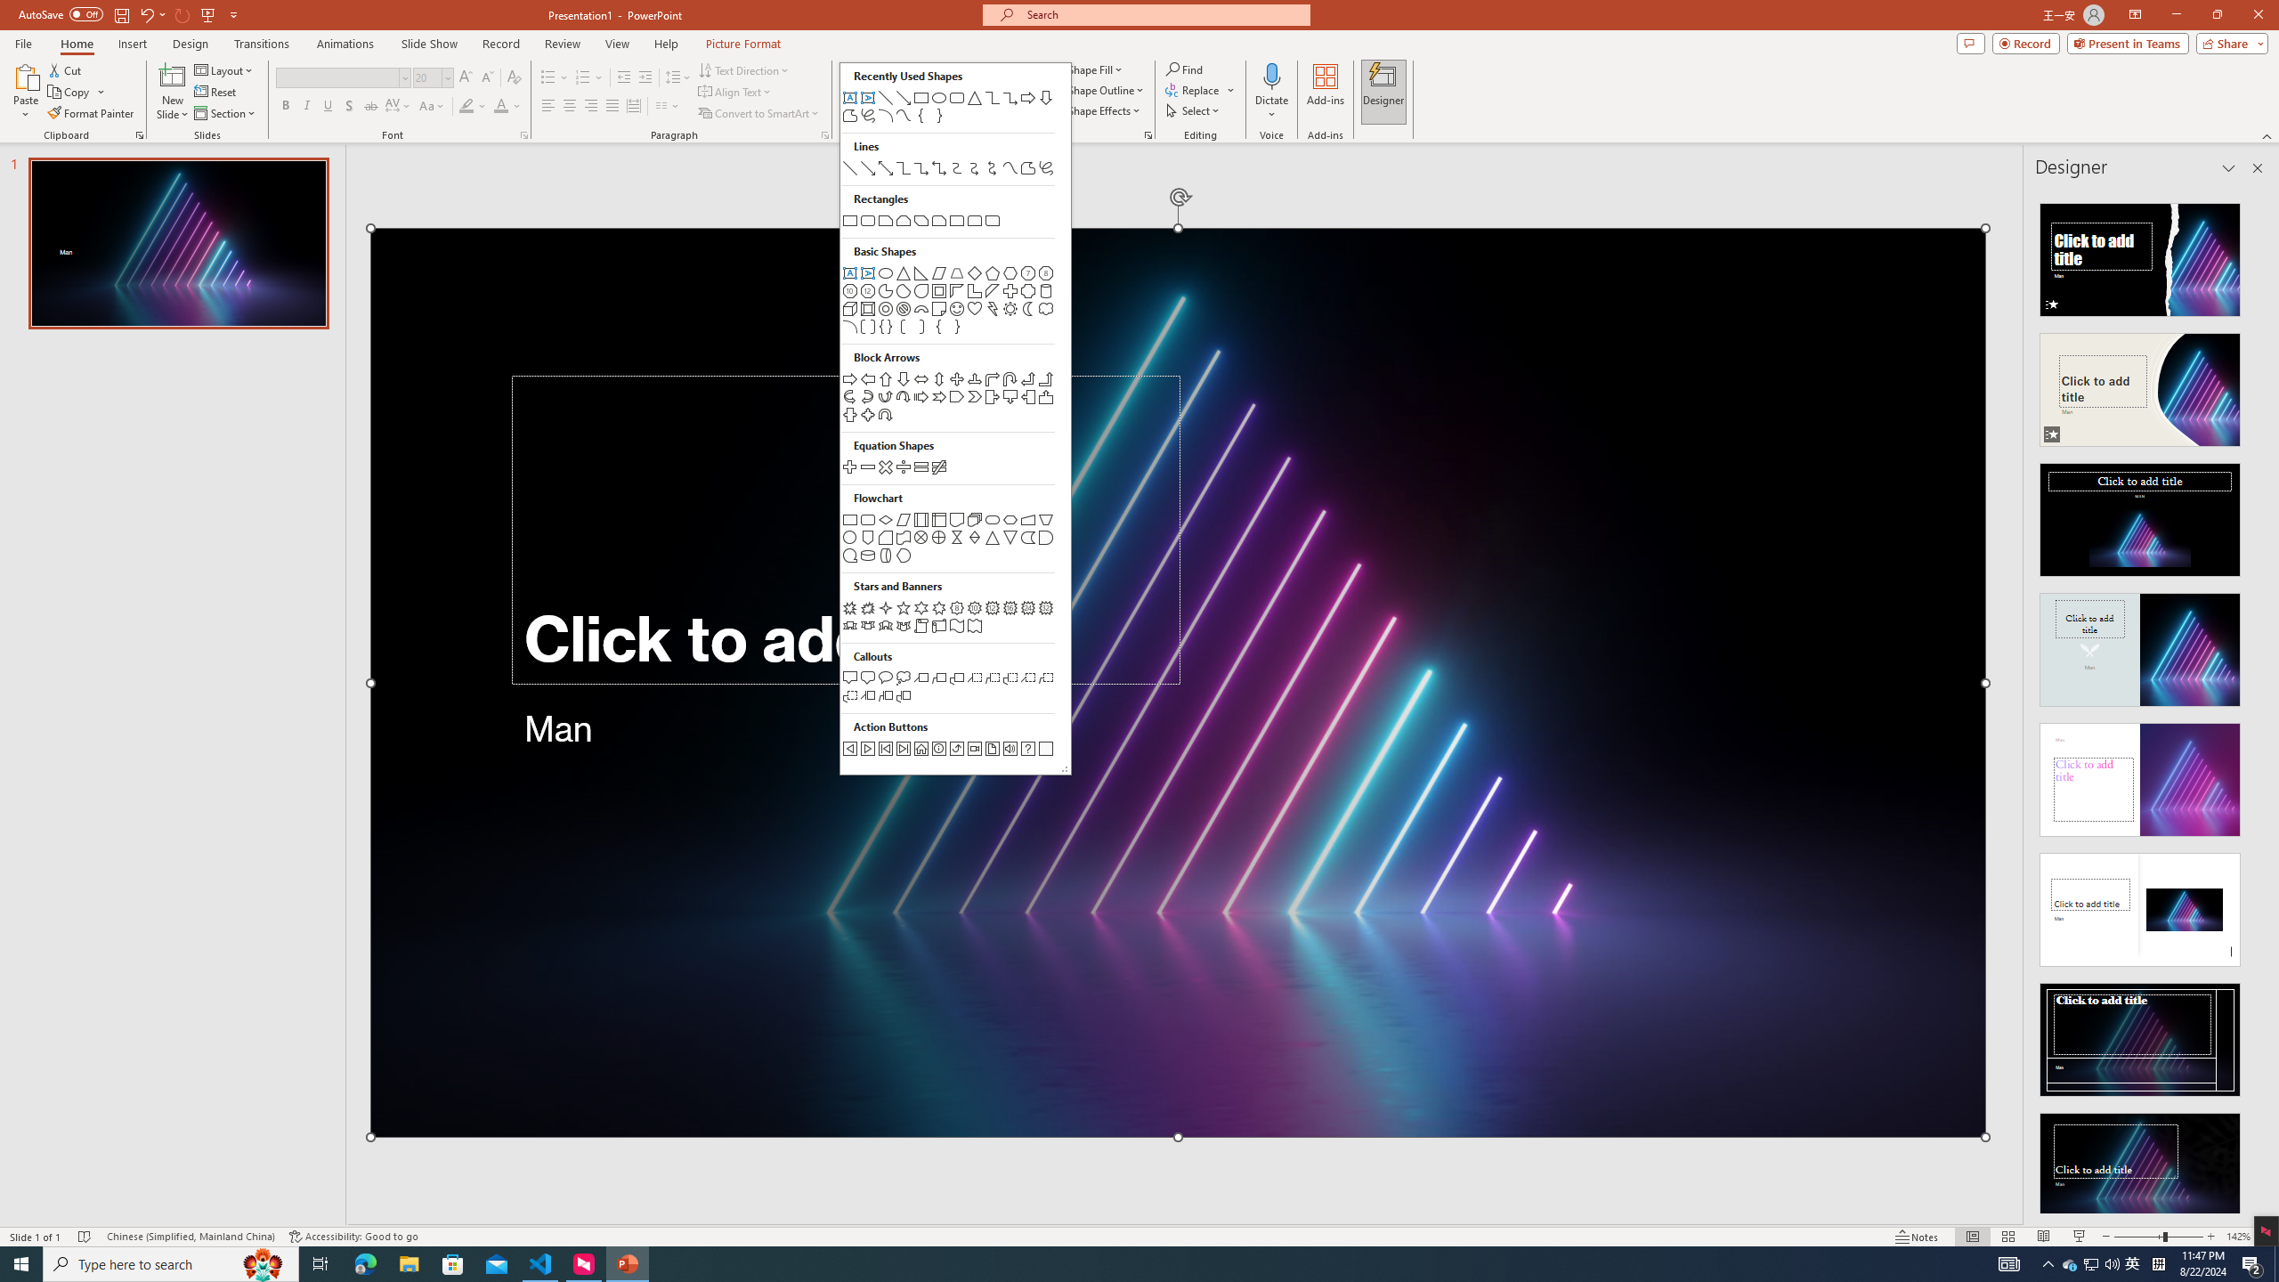 The image size is (2279, 1282). What do you see at coordinates (2048, 1264) in the screenshot?
I see `Notification Chevron` at bounding box center [2048, 1264].